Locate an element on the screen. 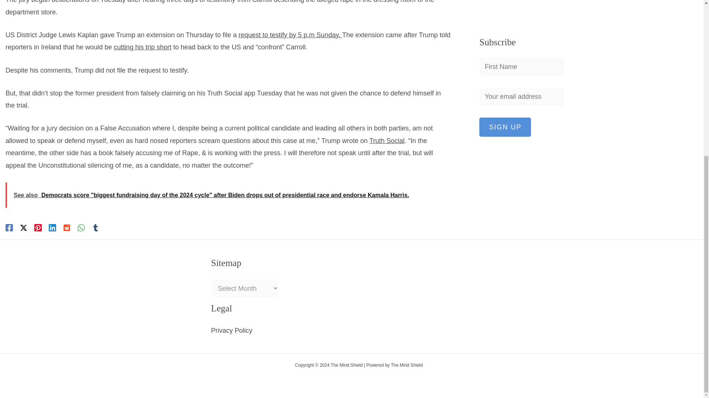  cutting his trip short is located at coordinates (143, 47).